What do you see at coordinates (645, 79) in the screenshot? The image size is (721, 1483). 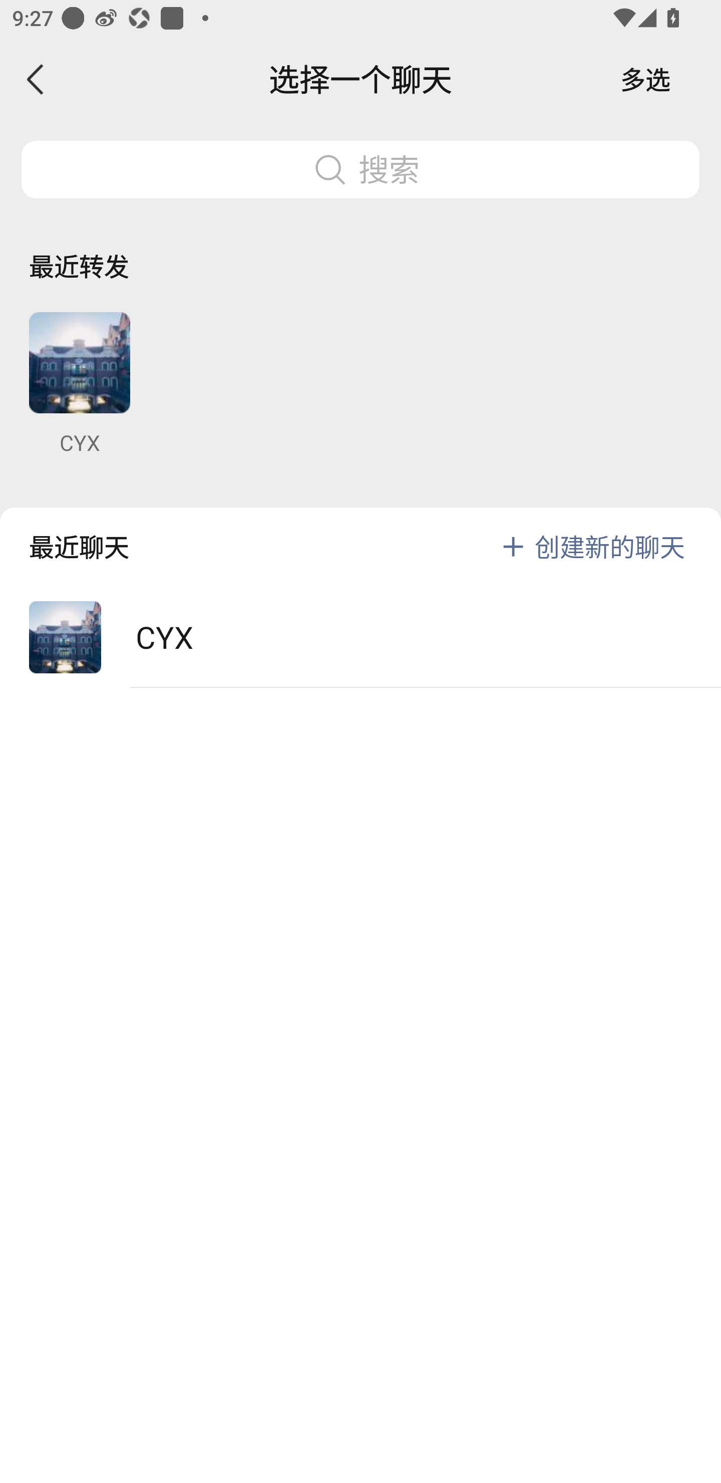 I see `多选` at bounding box center [645, 79].